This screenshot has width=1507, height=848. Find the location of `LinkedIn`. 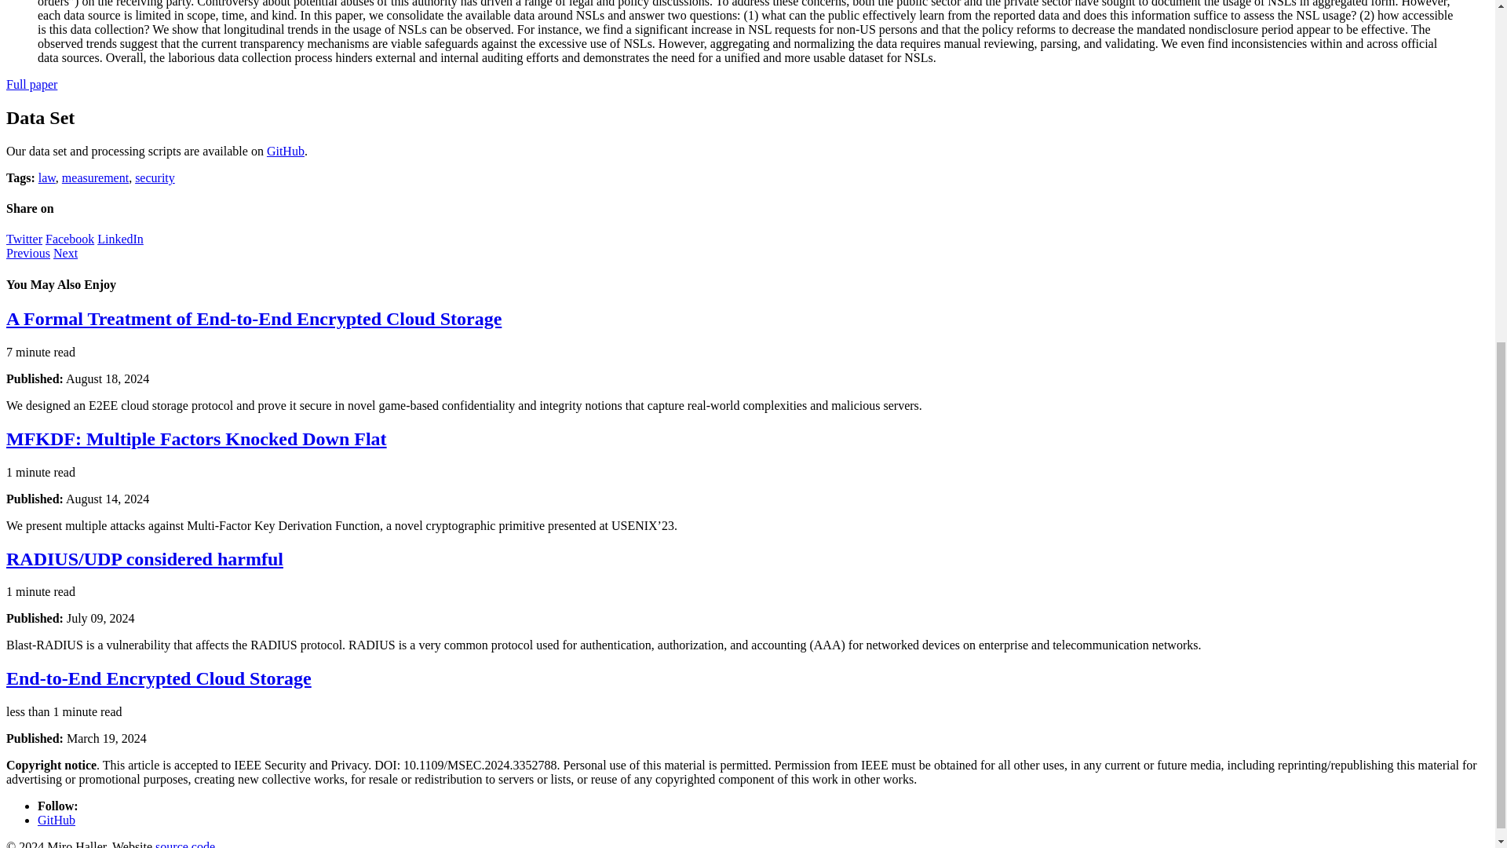

LinkedIn is located at coordinates (120, 239).